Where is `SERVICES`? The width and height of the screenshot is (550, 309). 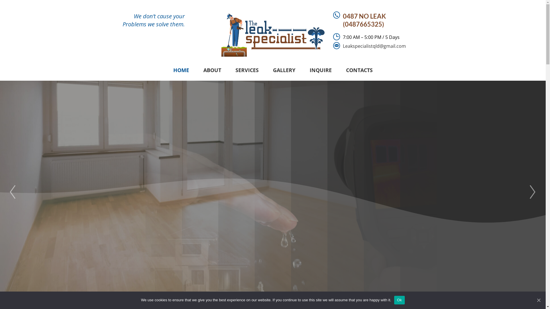 SERVICES is located at coordinates (247, 70).